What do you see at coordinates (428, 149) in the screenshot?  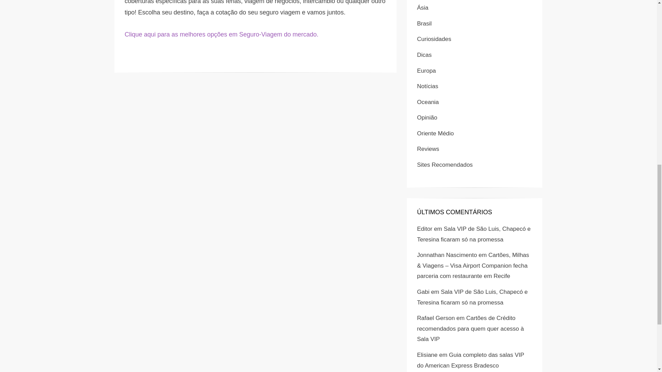 I see `Reviews` at bounding box center [428, 149].